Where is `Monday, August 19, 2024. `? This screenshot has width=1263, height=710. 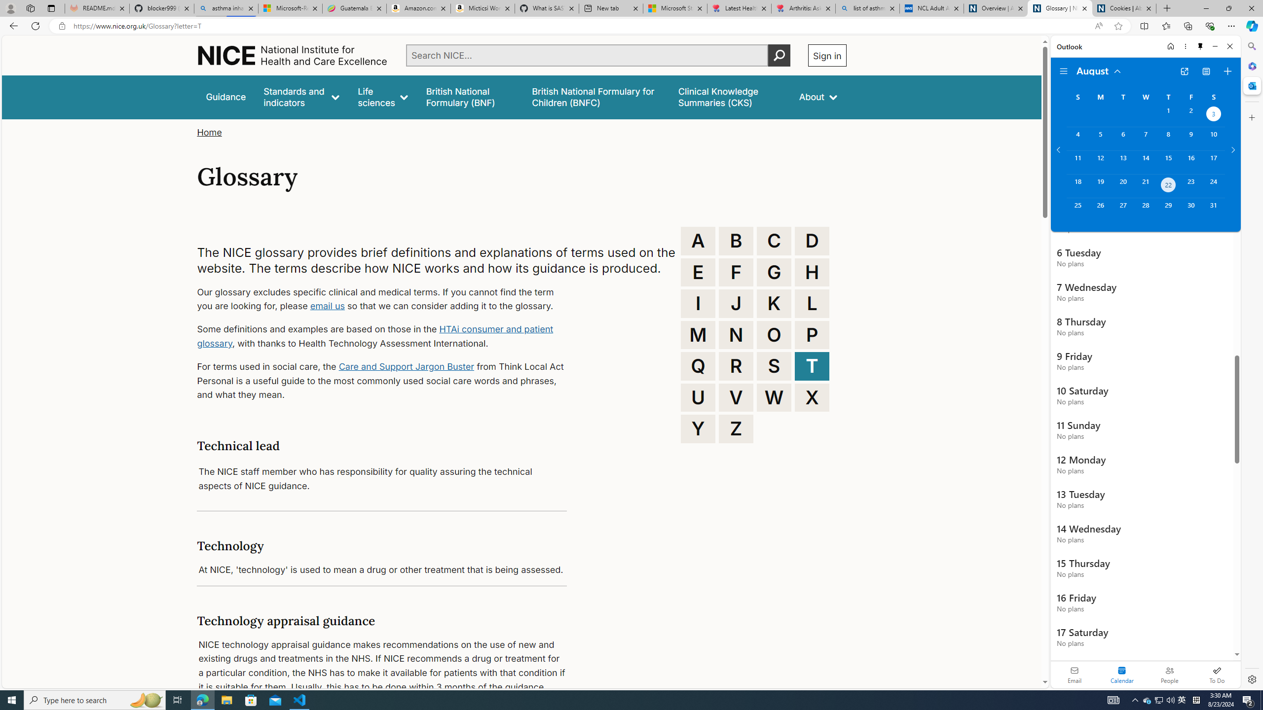
Monday, August 19, 2024.  is located at coordinates (1100, 186).